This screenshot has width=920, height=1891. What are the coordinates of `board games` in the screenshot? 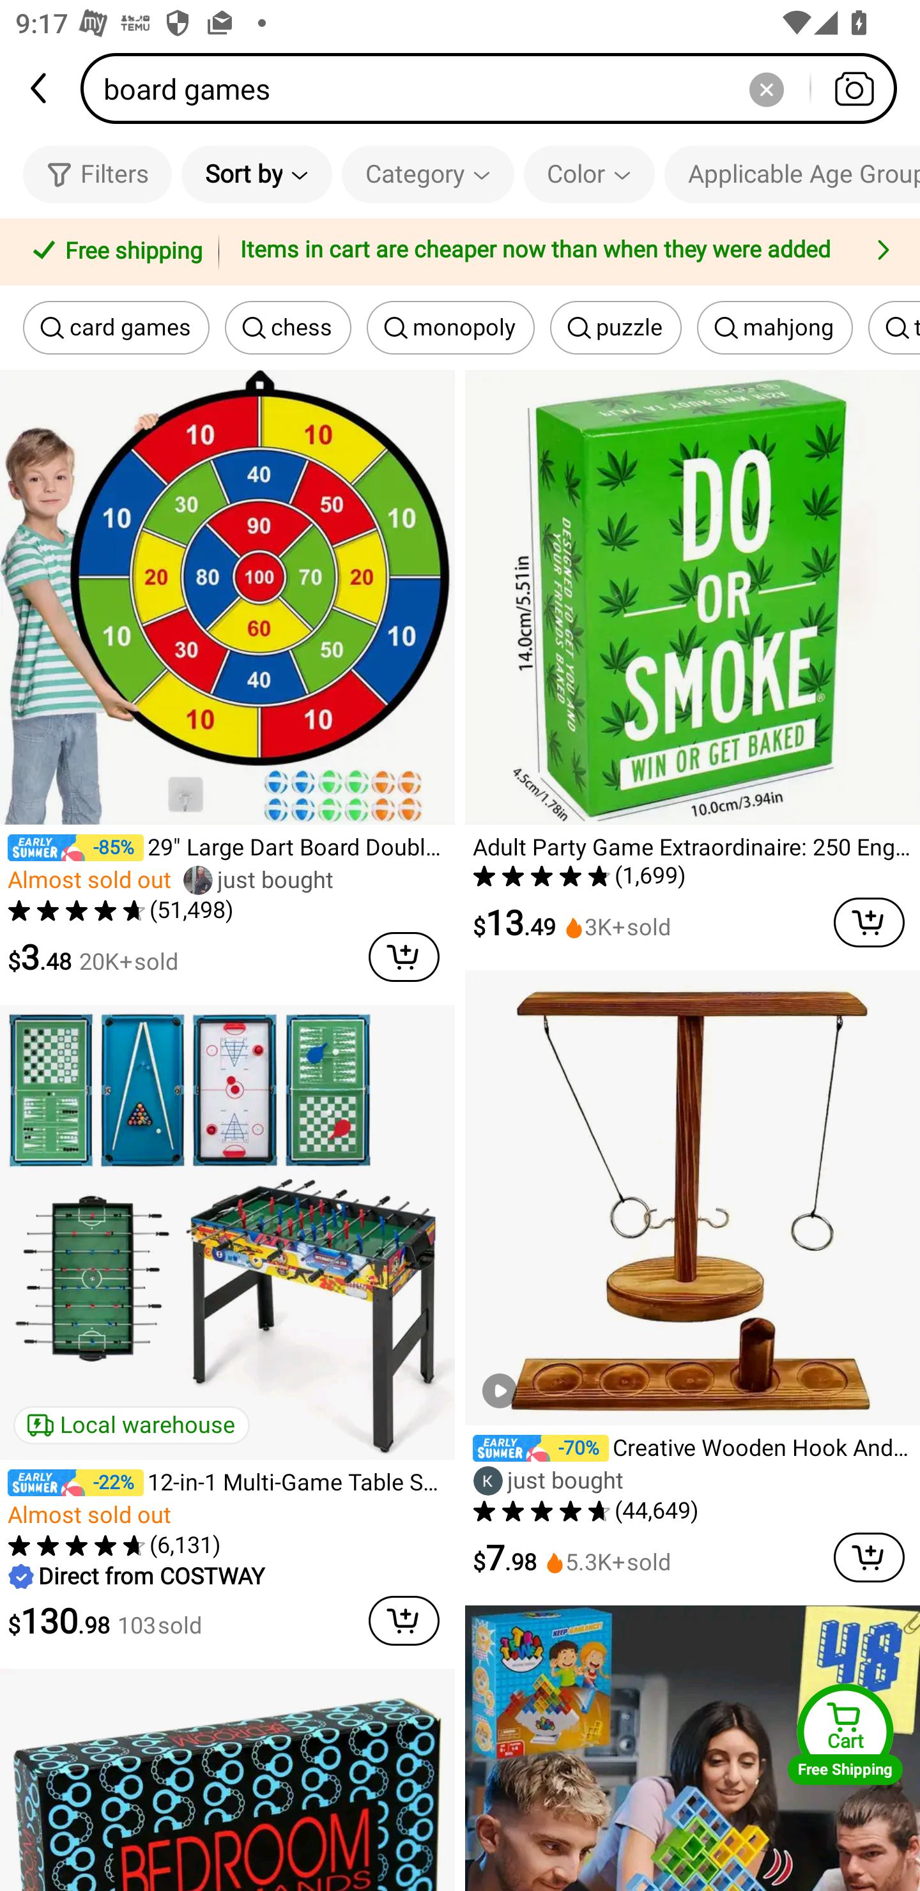 It's located at (496, 88).